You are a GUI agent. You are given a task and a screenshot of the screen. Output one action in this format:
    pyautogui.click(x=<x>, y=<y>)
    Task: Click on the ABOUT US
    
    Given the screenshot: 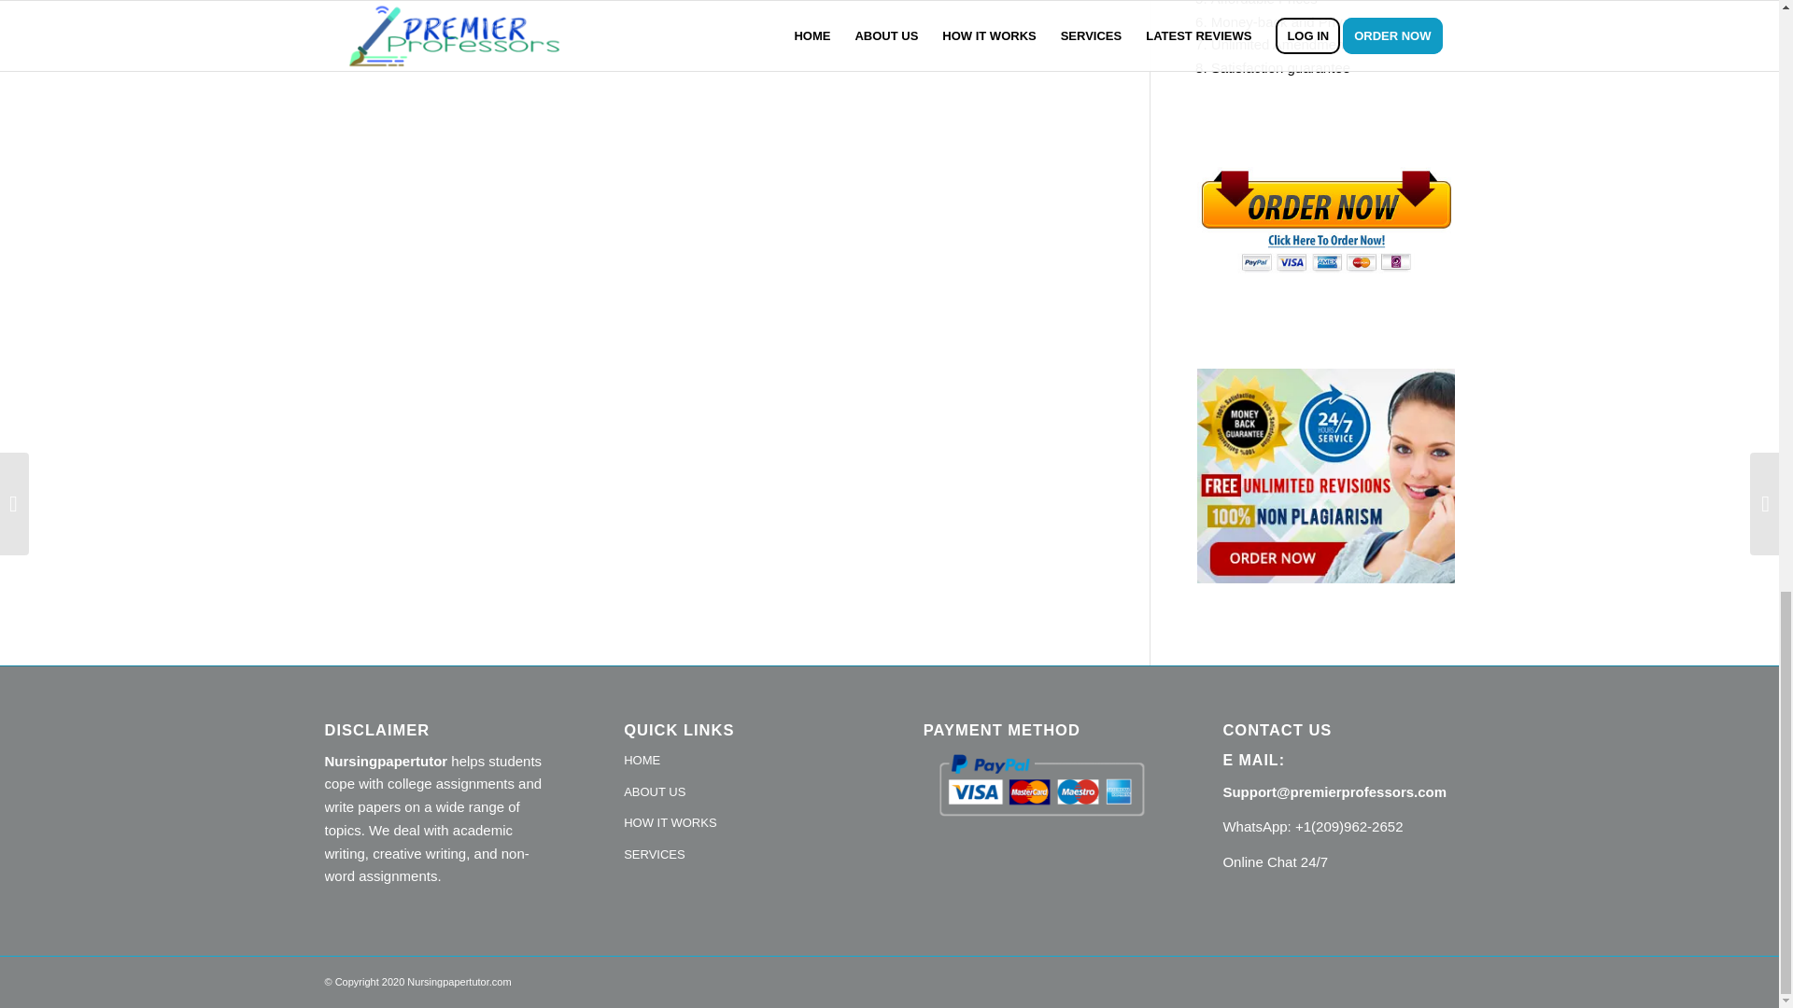 What is the action you would take?
    pyautogui.click(x=740, y=793)
    